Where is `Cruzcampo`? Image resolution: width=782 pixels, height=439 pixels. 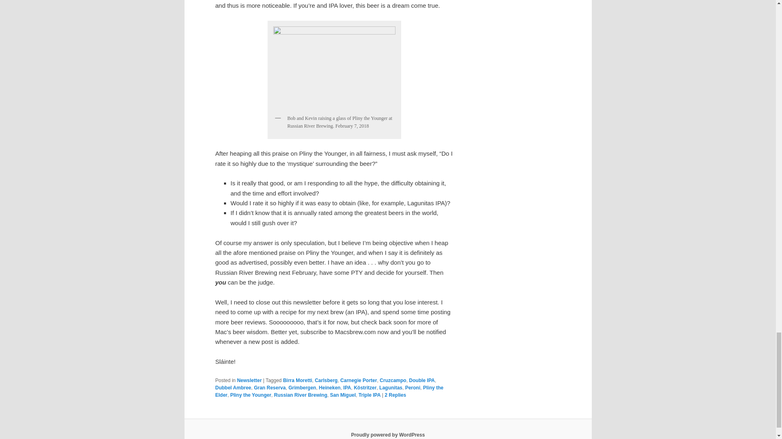
Cruzcampo is located at coordinates (393, 380).